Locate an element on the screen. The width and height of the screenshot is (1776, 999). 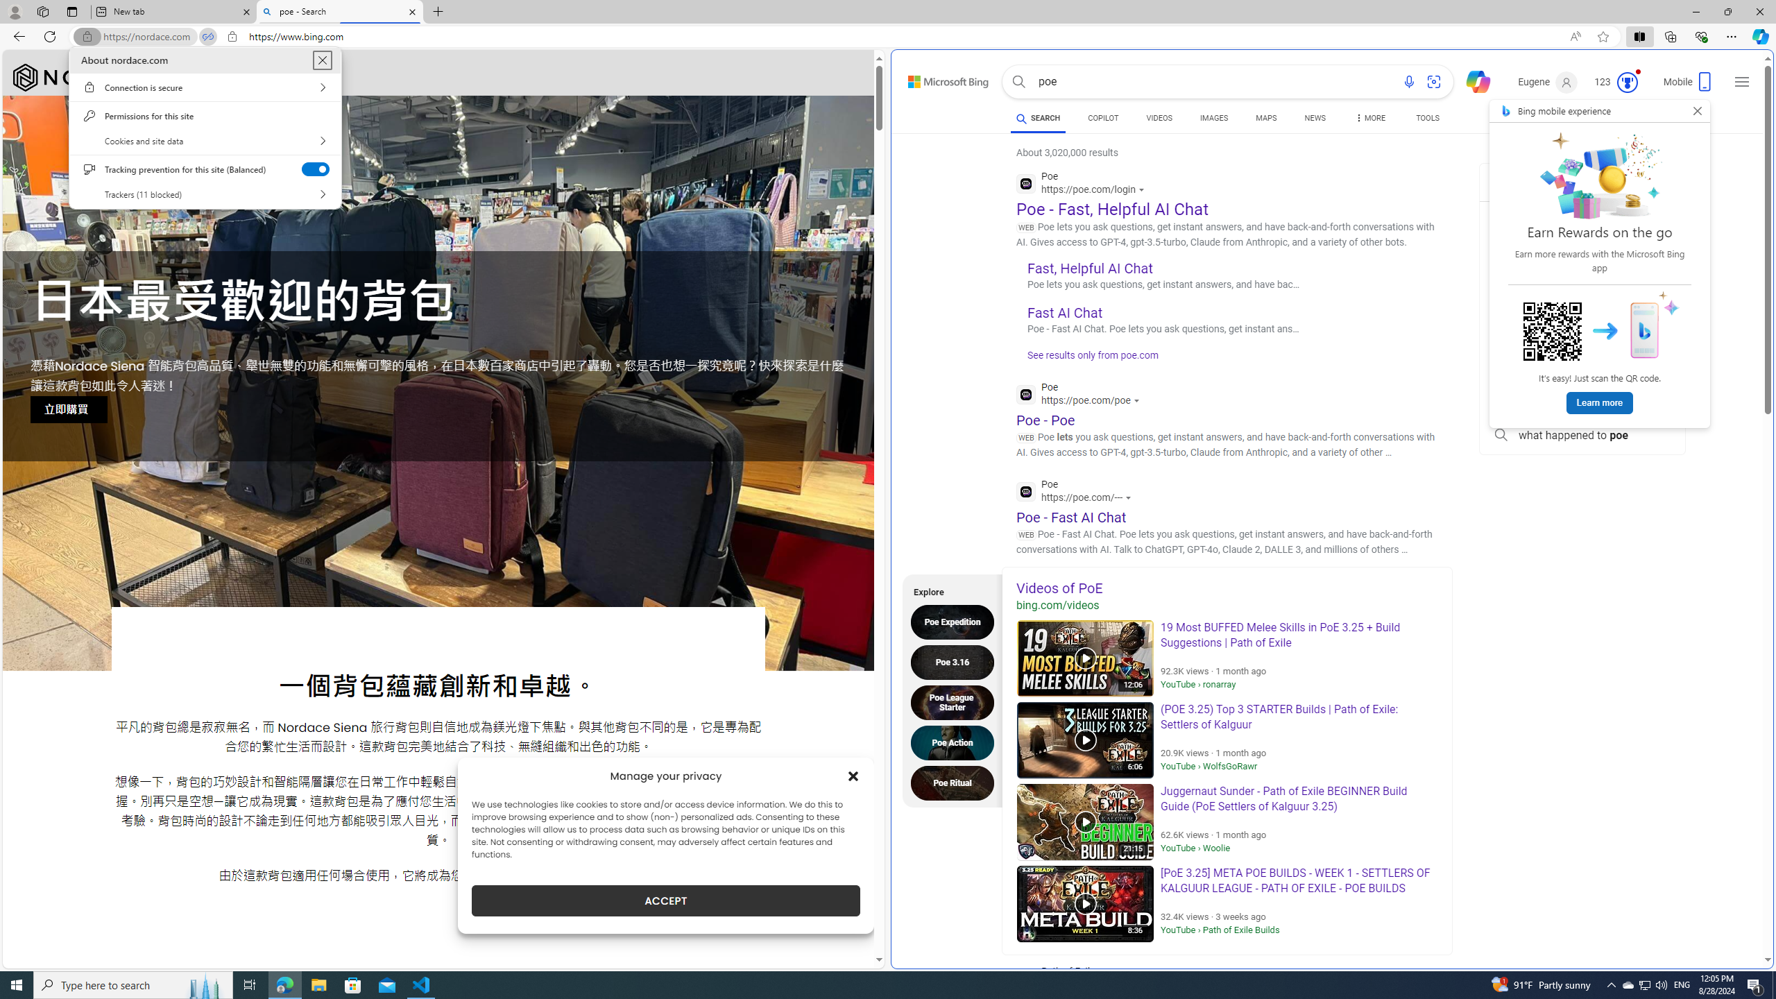
AutomationID: mfa_root is located at coordinates (1715, 919).